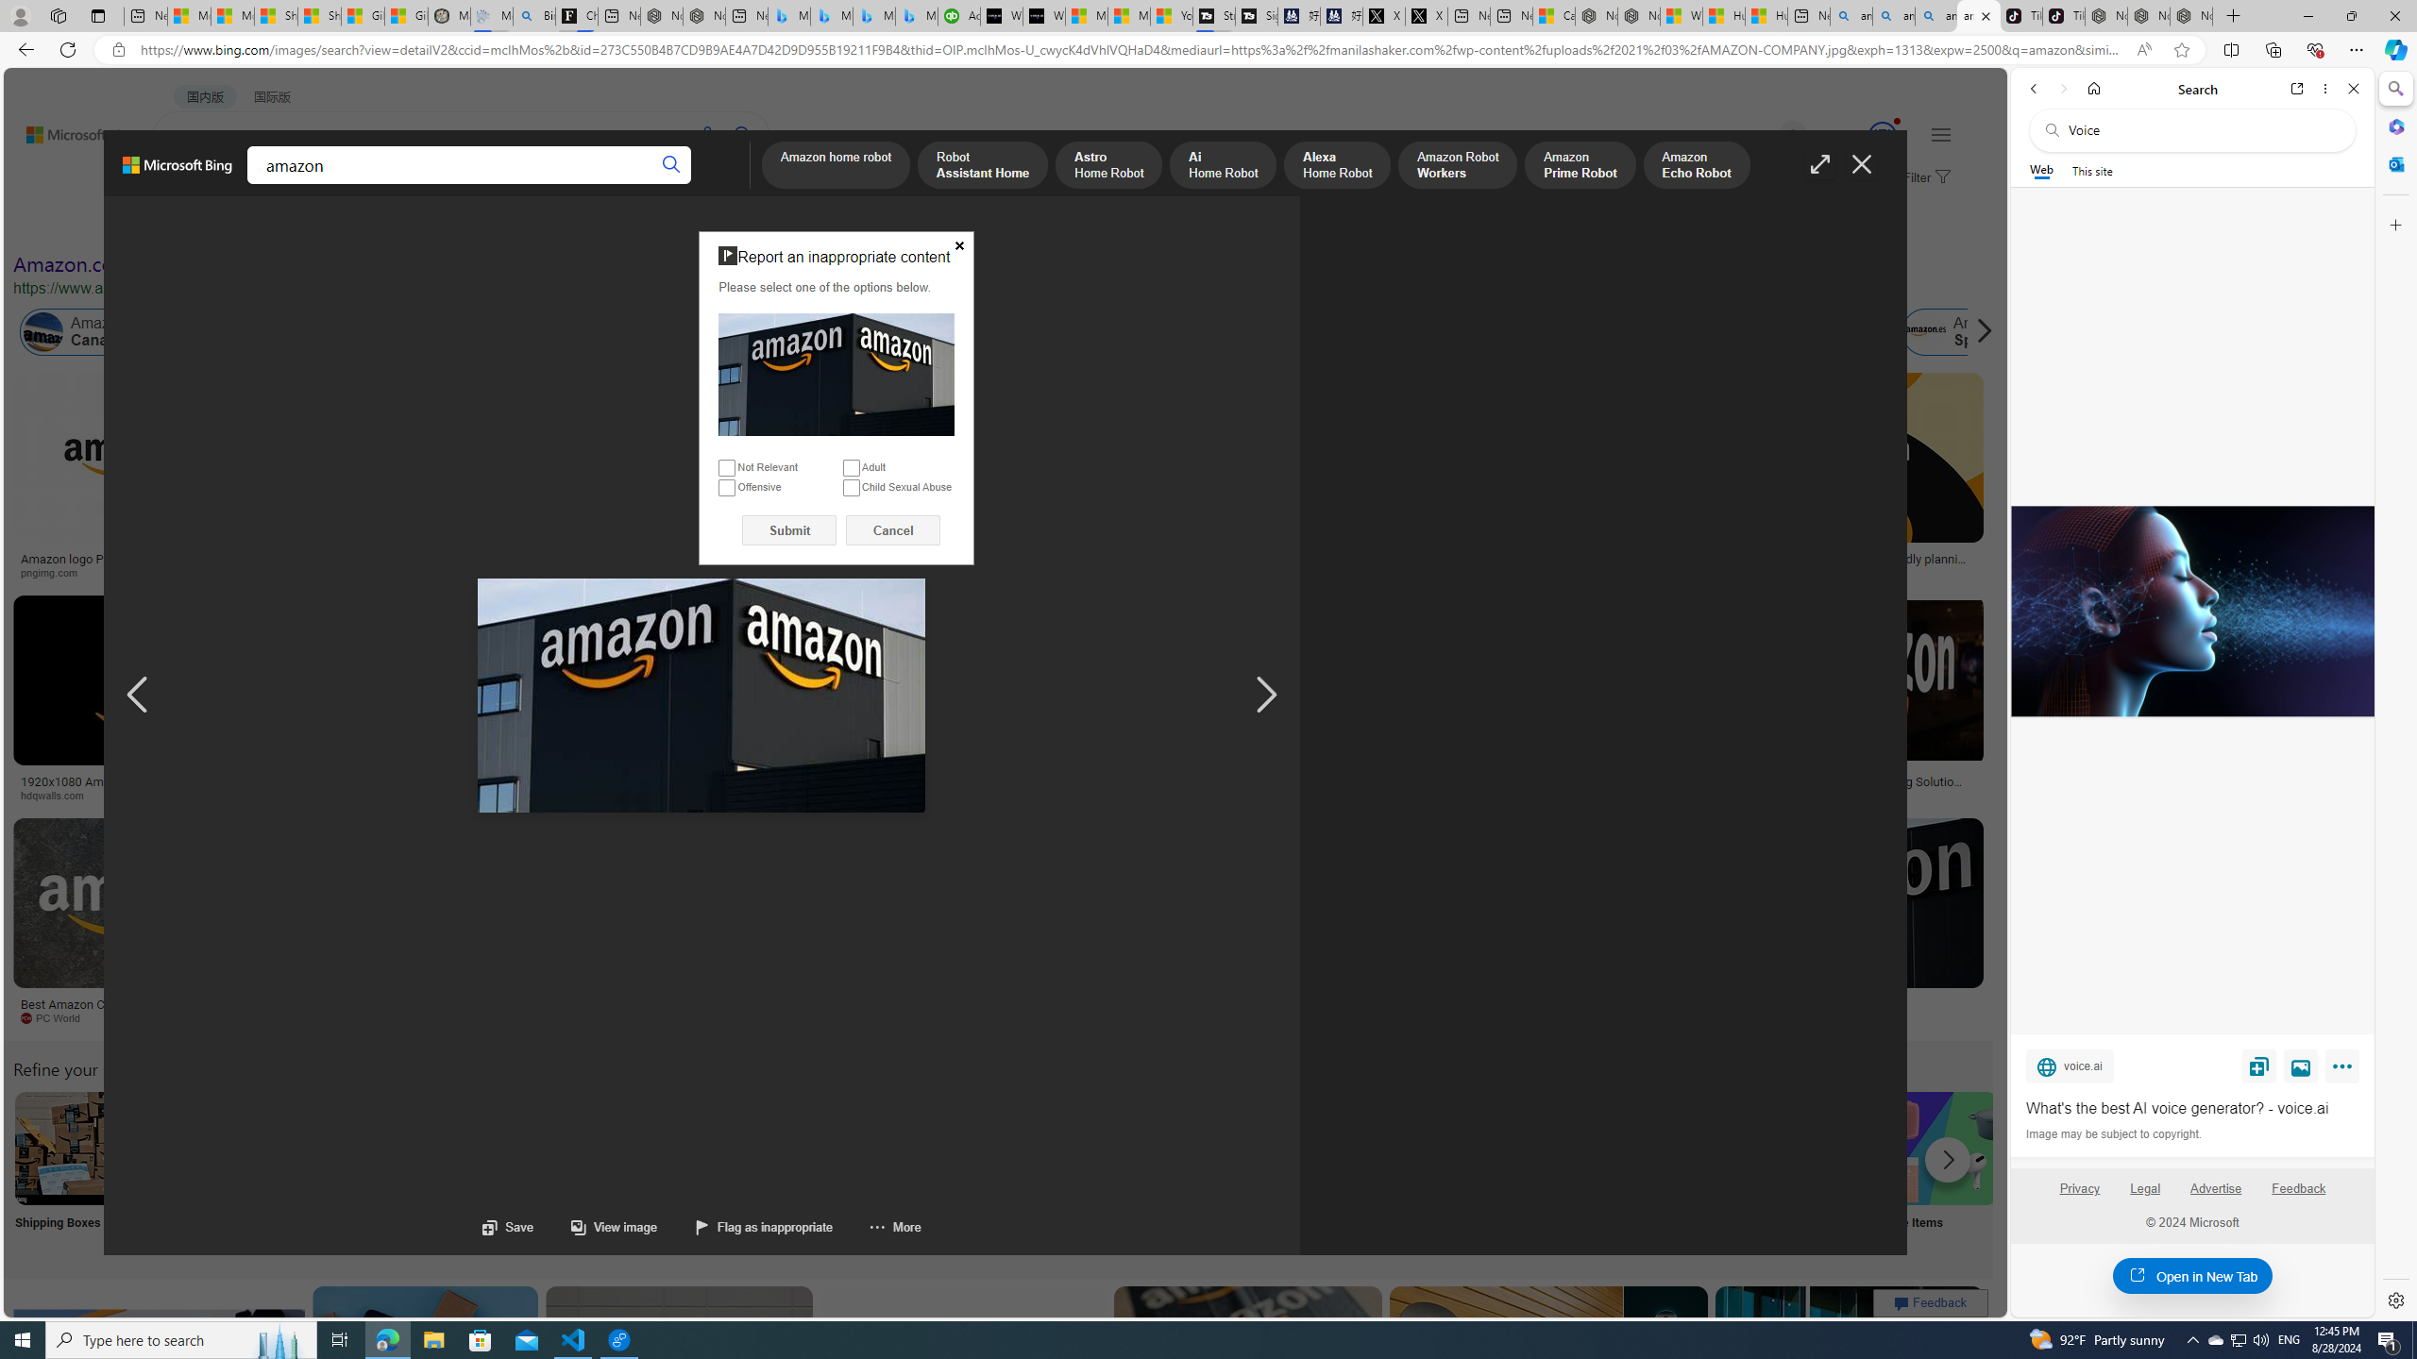 This screenshot has height=1359, width=2417. What do you see at coordinates (831, 16) in the screenshot?
I see `Microsoft Bing Travel - Stays in Bangkok, Bangkok, Thailand` at bounding box center [831, 16].